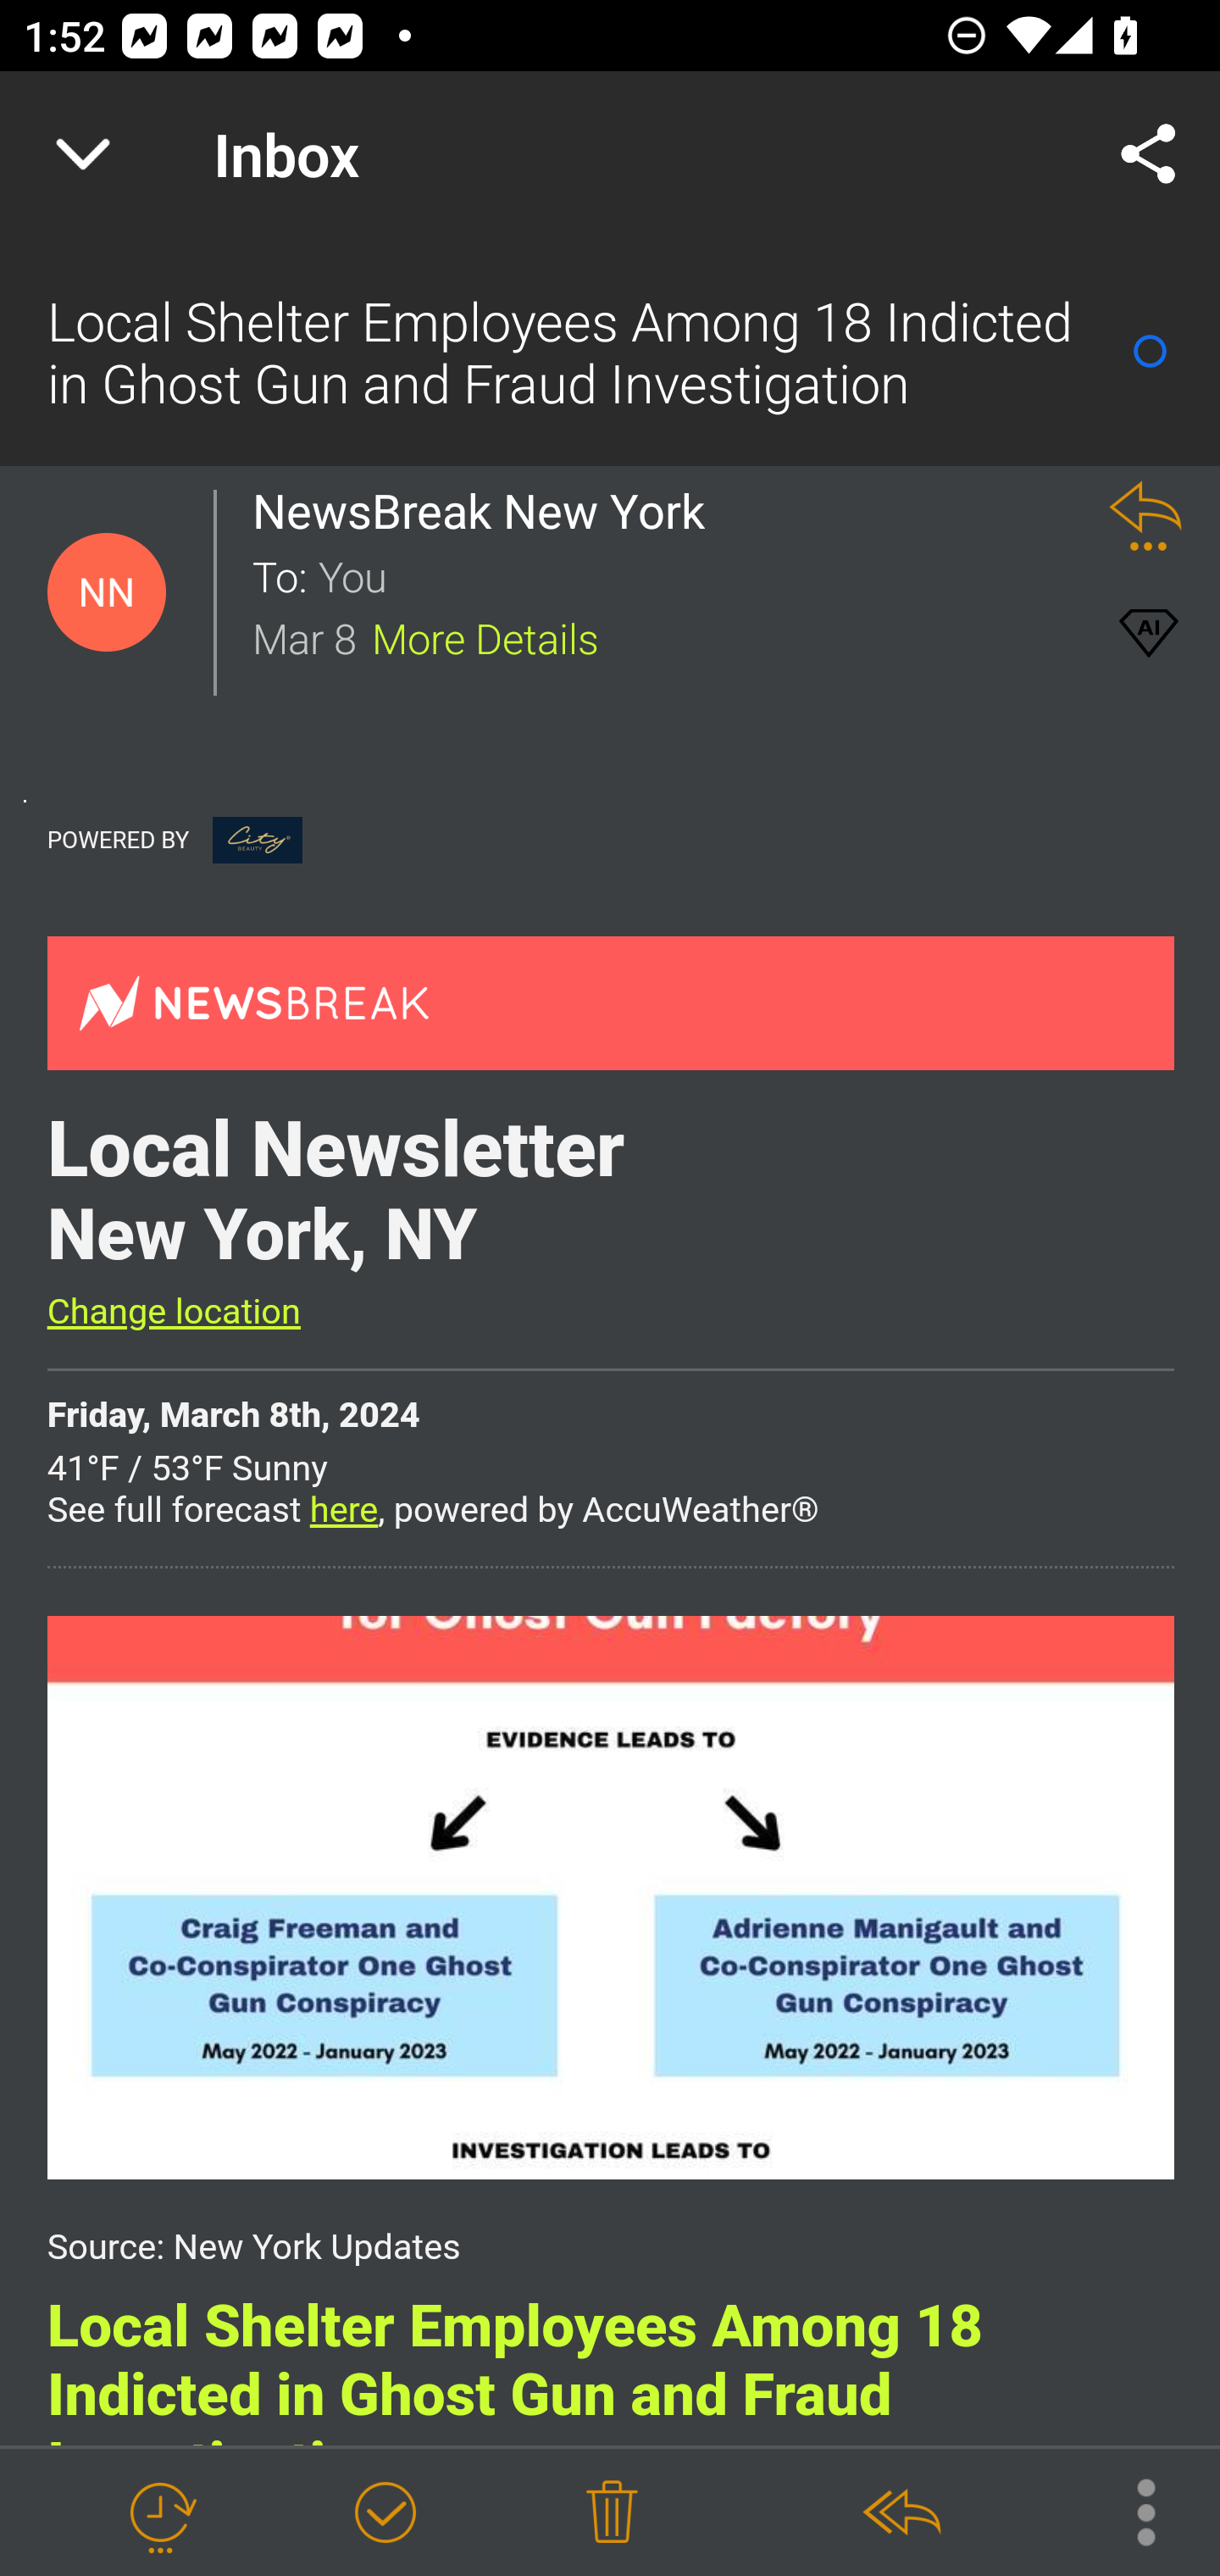  I want to click on Change location, so click(173, 1312).